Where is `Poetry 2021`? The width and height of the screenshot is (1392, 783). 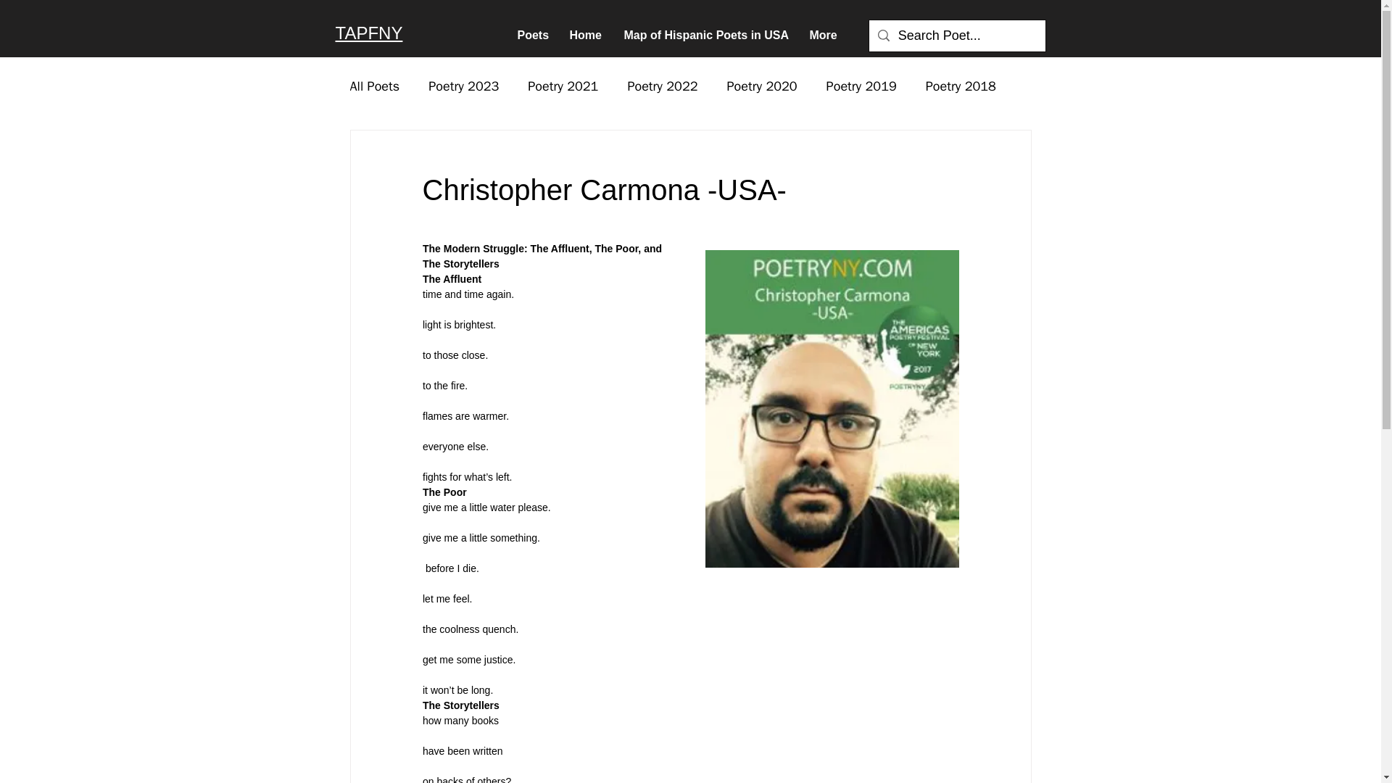
Poetry 2021 is located at coordinates (563, 86).